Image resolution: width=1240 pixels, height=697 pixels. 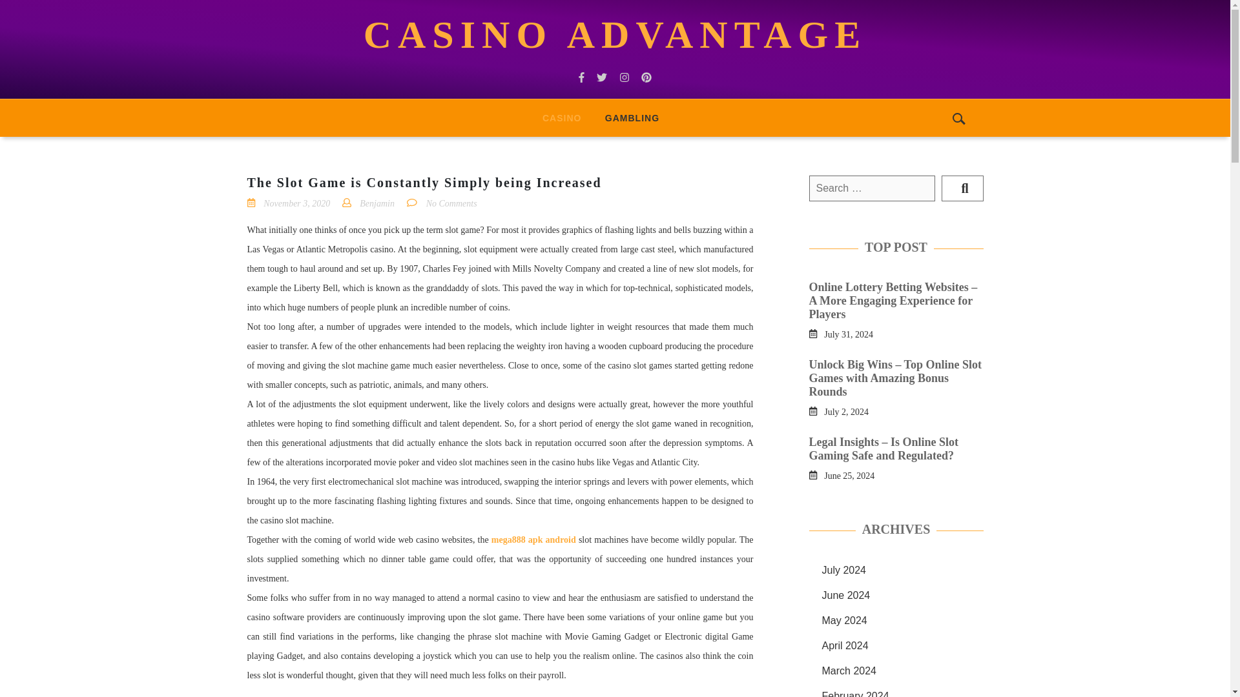 What do you see at coordinates (561, 117) in the screenshot?
I see `Casino` at bounding box center [561, 117].